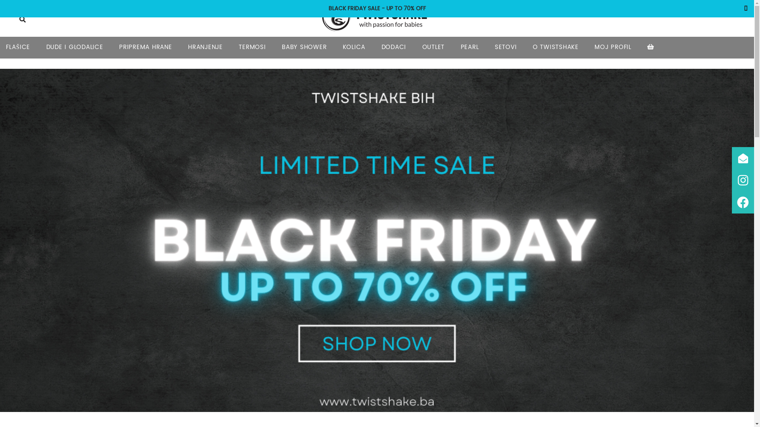 The image size is (760, 427). What do you see at coordinates (146, 48) in the screenshot?
I see `PRIPREMA HRANE` at bounding box center [146, 48].